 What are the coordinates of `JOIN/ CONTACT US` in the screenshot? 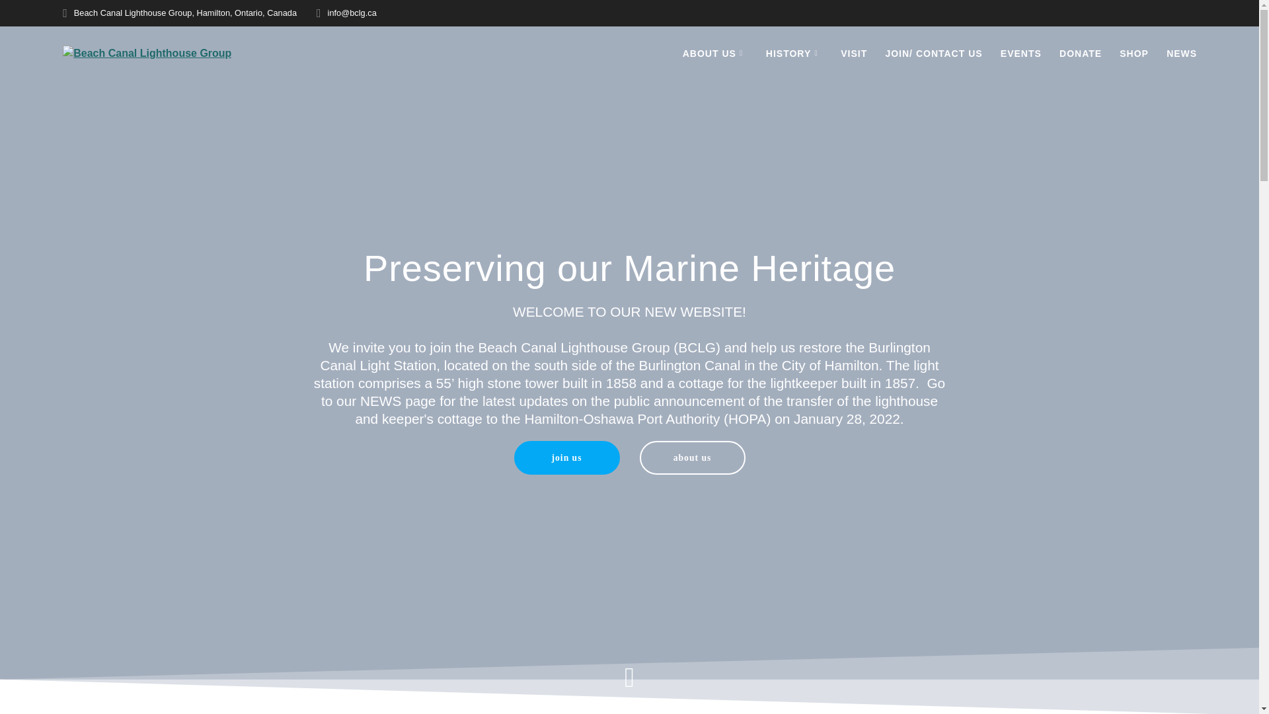 It's located at (933, 54).